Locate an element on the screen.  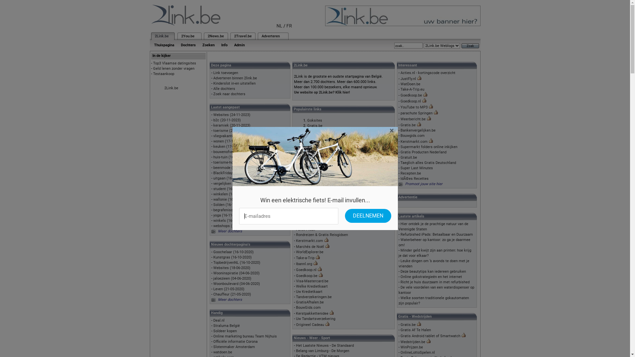
2dehands.be is located at coordinates (317, 131).